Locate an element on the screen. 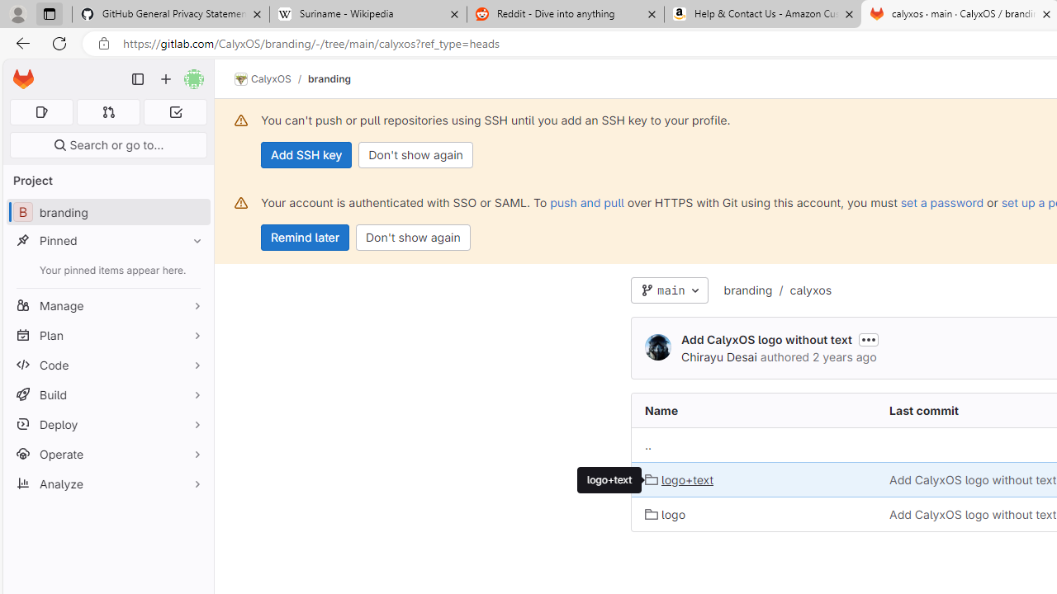 This screenshot has height=594, width=1057. Bbranding is located at coordinates (107, 213).